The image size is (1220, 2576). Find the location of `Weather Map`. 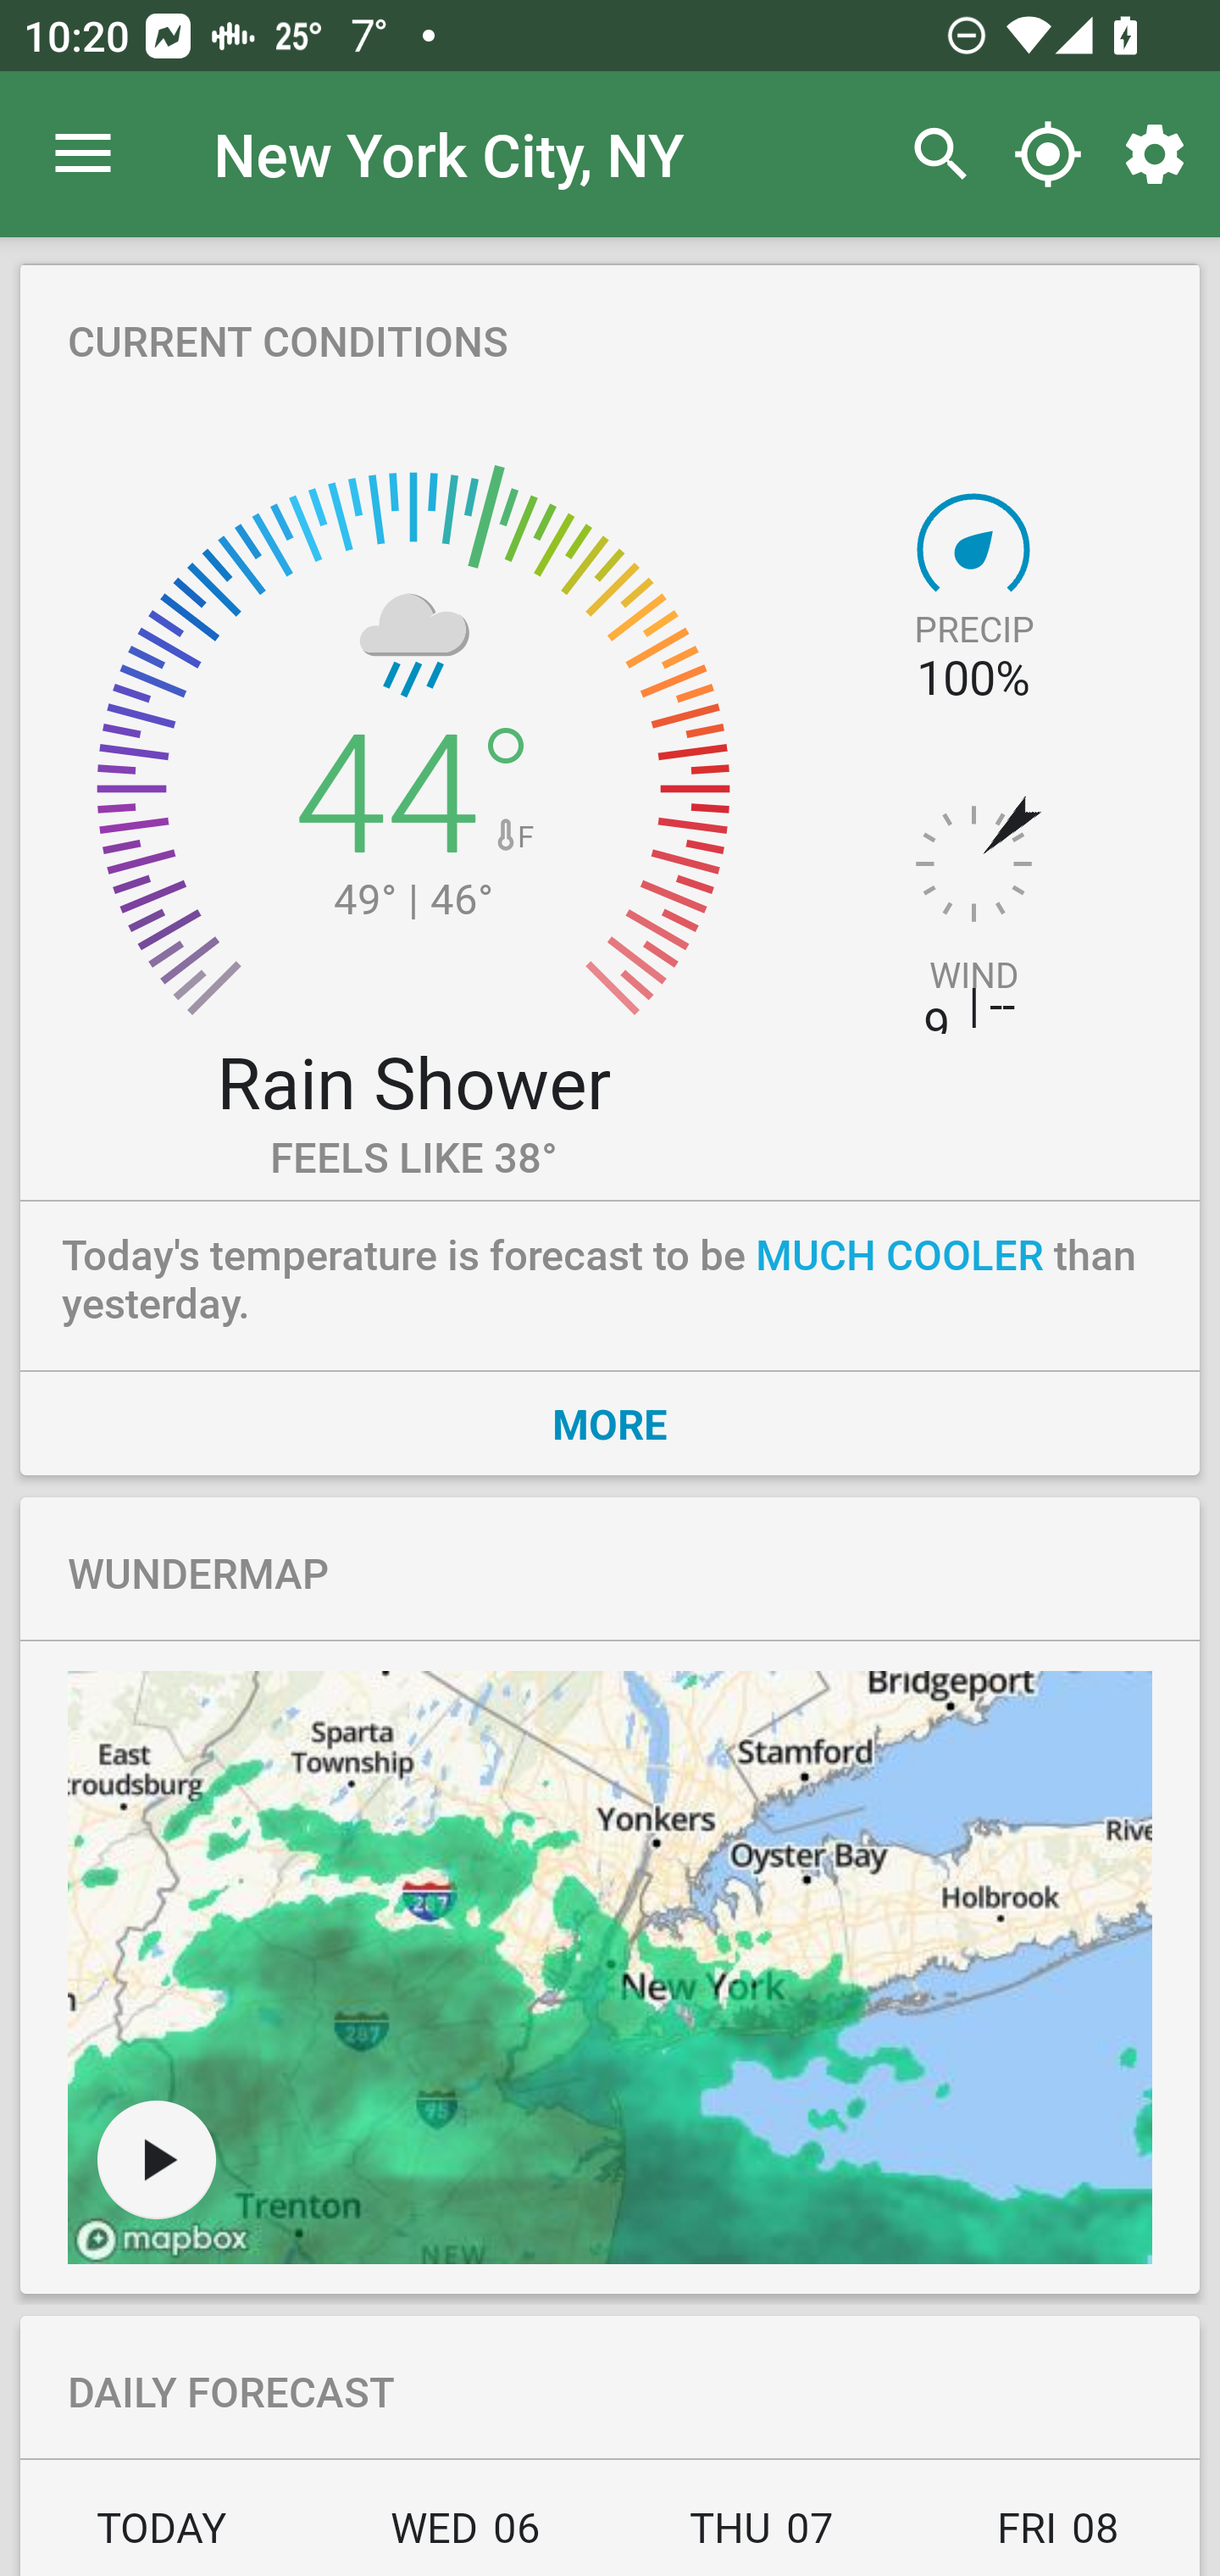

Weather Map is located at coordinates (156, 2159).